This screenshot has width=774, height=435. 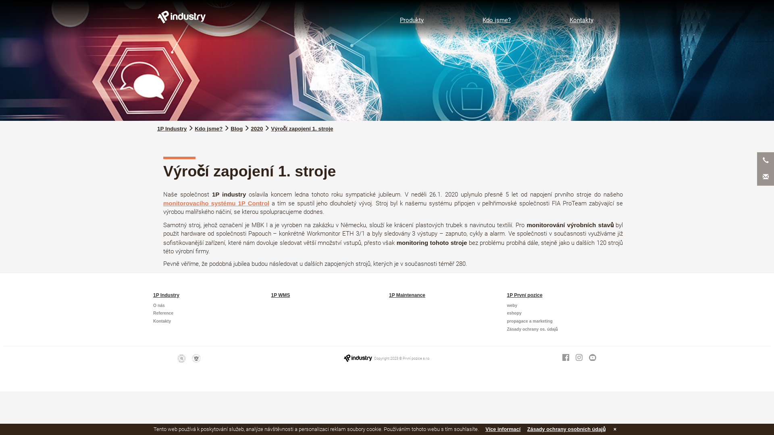 I want to click on 1P Industry, so click(x=166, y=295).